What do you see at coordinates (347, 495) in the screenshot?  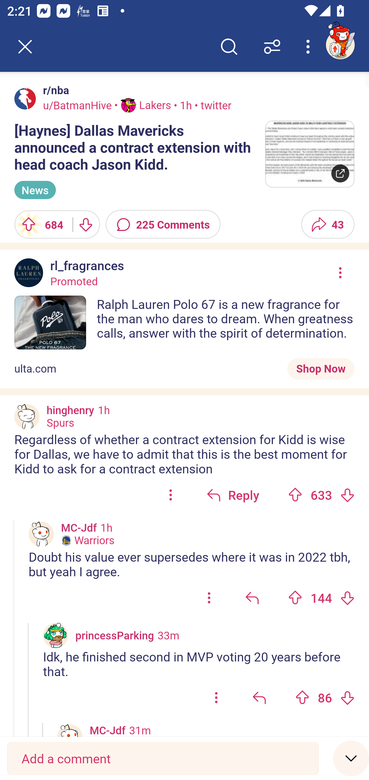 I see `Downvote` at bounding box center [347, 495].